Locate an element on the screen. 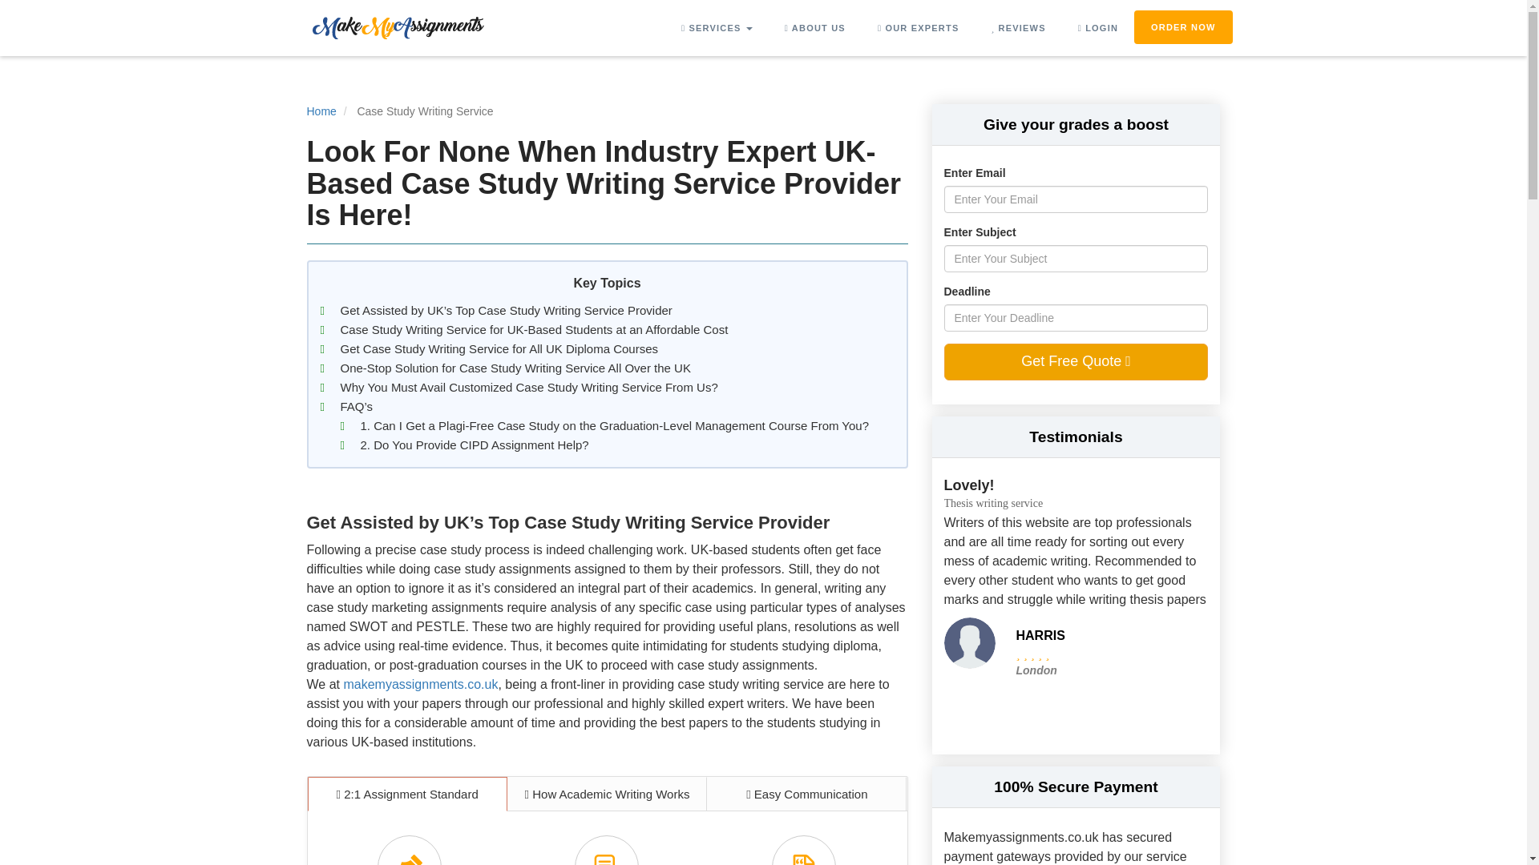 The width and height of the screenshot is (1539, 865). Get Free Quote is located at coordinates (1076, 362).